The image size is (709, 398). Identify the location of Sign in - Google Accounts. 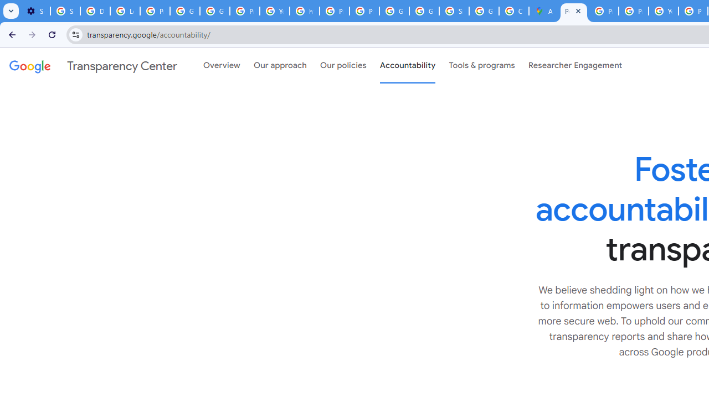
(65, 11).